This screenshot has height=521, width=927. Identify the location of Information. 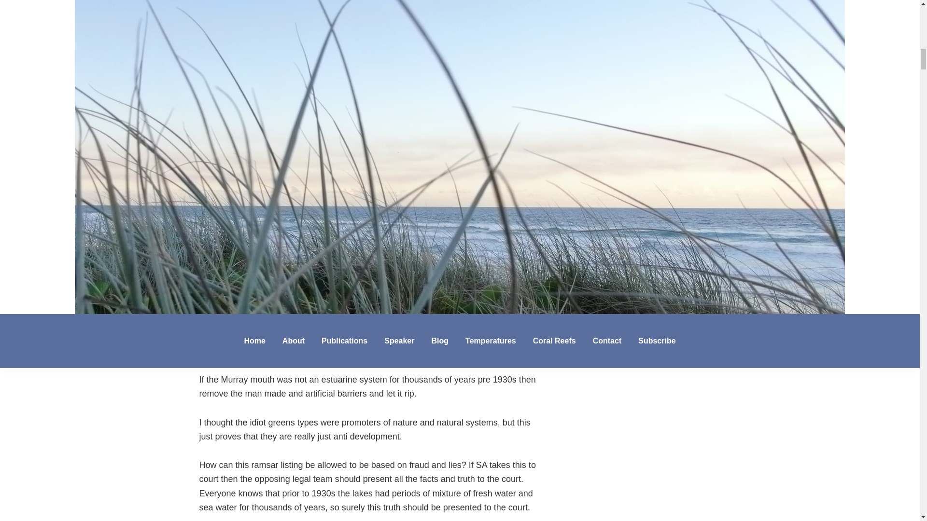
(262, 106).